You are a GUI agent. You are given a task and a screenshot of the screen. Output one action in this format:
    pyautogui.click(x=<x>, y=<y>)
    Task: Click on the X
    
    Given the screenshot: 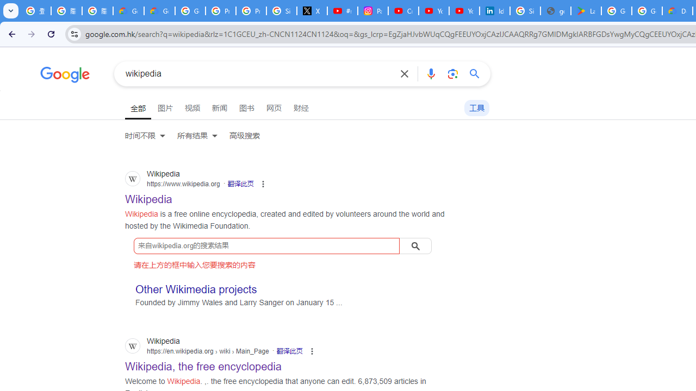 What is the action you would take?
    pyautogui.click(x=312, y=11)
    